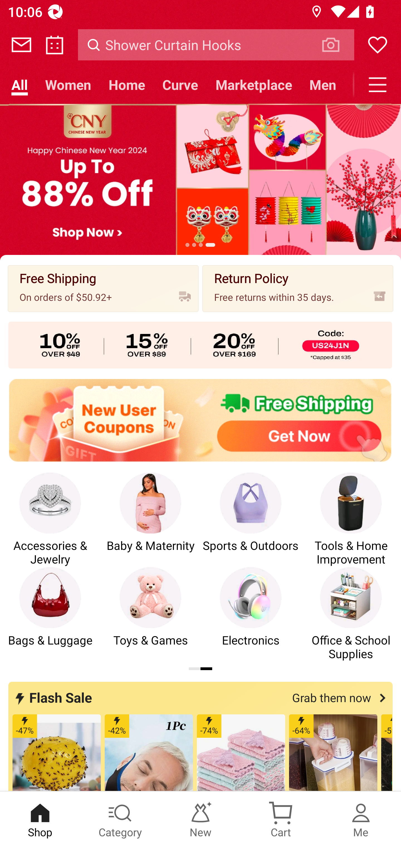  Describe the element at coordinates (361, 819) in the screenshot. I see `Me` at that location.